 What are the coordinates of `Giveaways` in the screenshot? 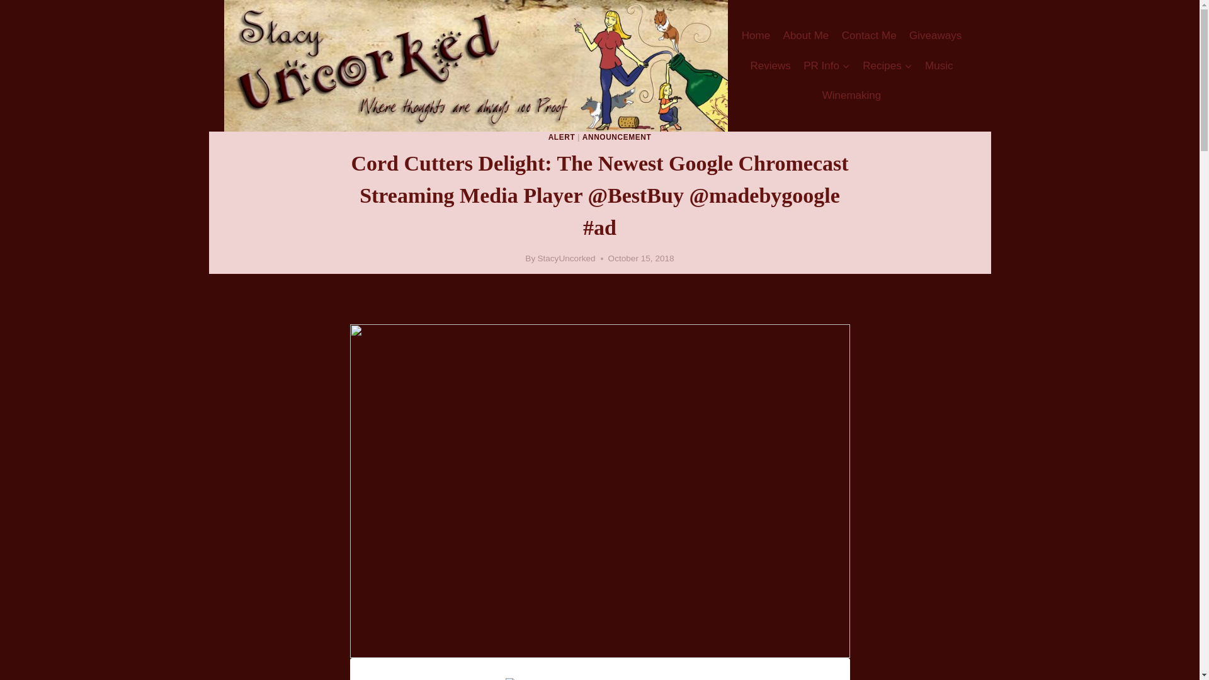 It's located at (936, 36).